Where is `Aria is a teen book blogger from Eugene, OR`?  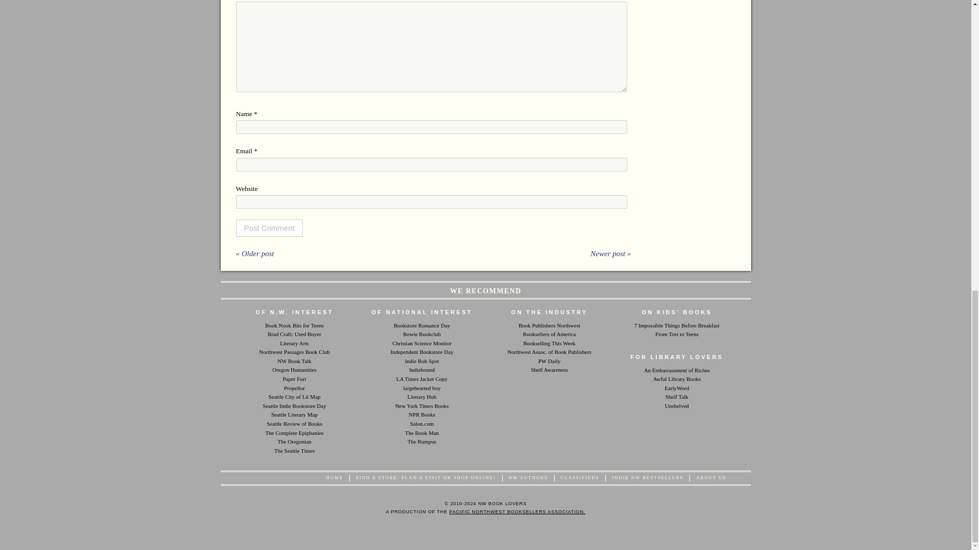
Aria is a teen book blogger from Eugene, OR is located at coordinates (295, 324).